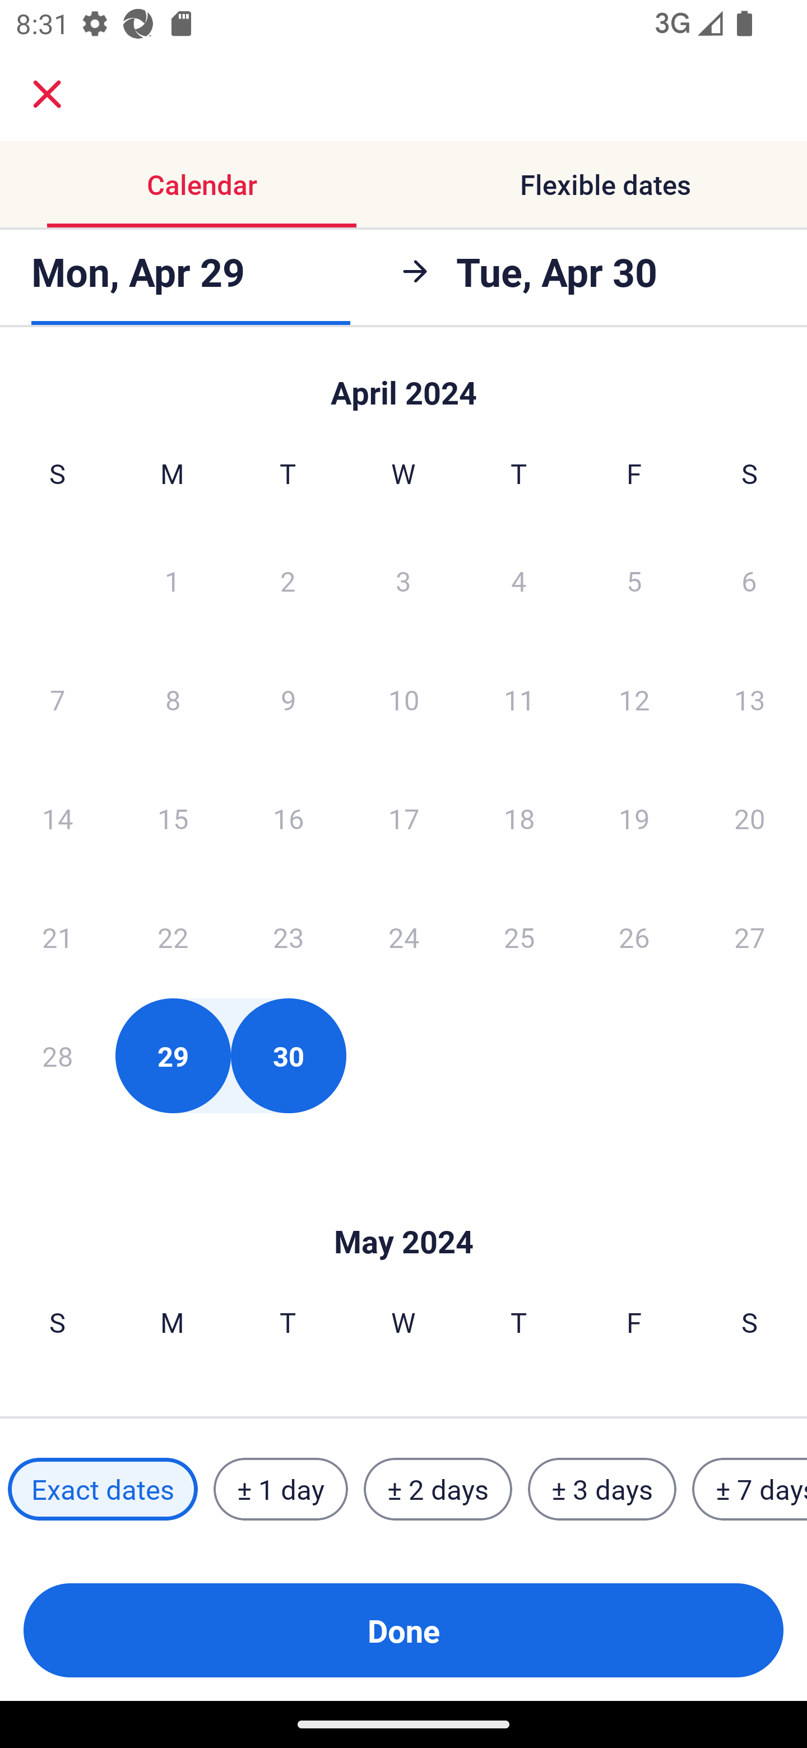  I want to click on 5 Friday, April 5, 2024, so click(634, 580).